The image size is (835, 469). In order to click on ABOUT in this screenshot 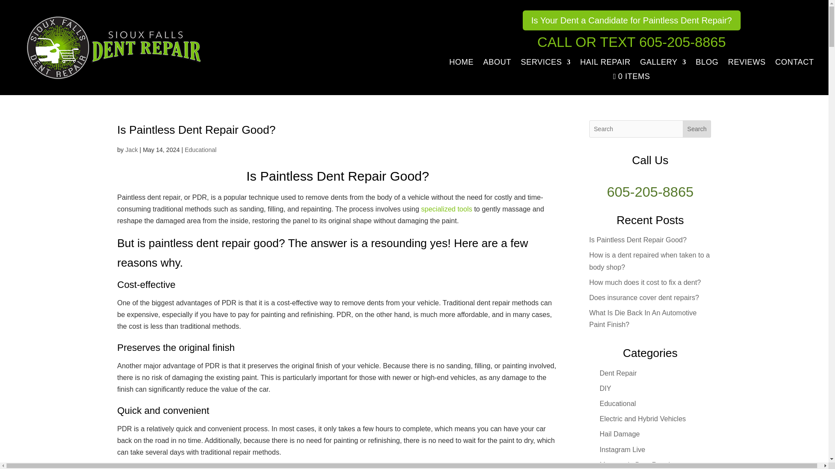, I will do `click(497, 63)`.